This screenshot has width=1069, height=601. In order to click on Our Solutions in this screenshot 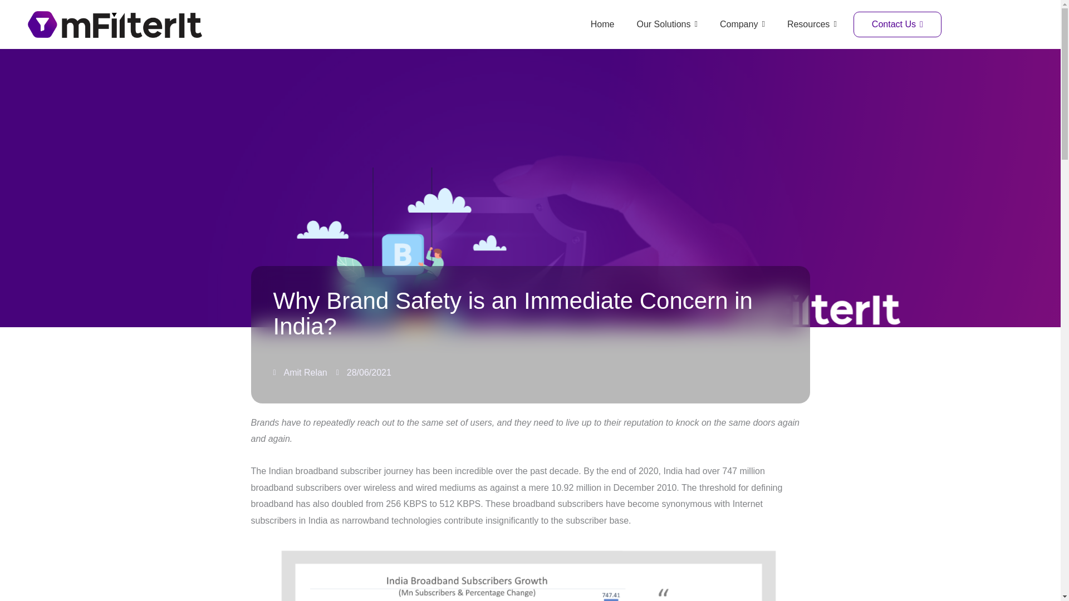, I will do `click(667, 24)`.